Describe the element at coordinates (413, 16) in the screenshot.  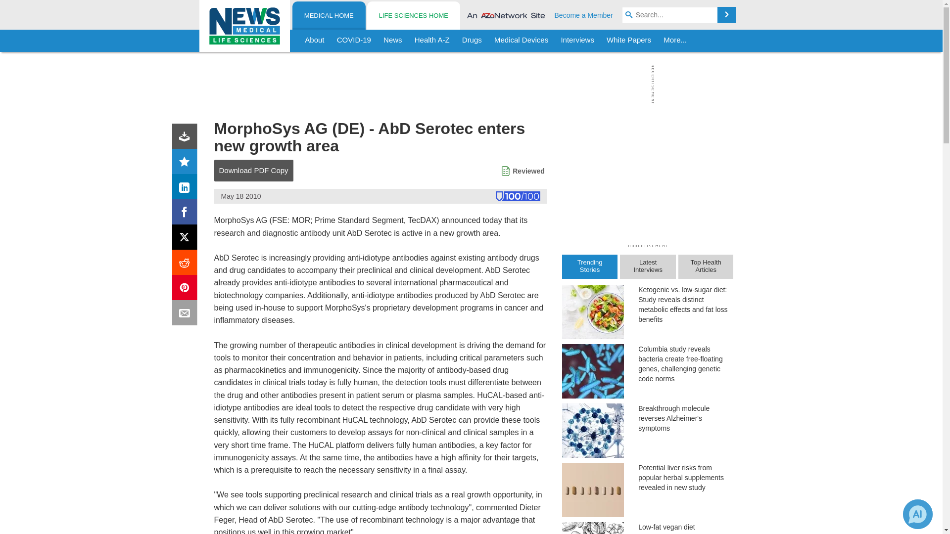
I see `LIFE SCIENCES HOME` at that location.